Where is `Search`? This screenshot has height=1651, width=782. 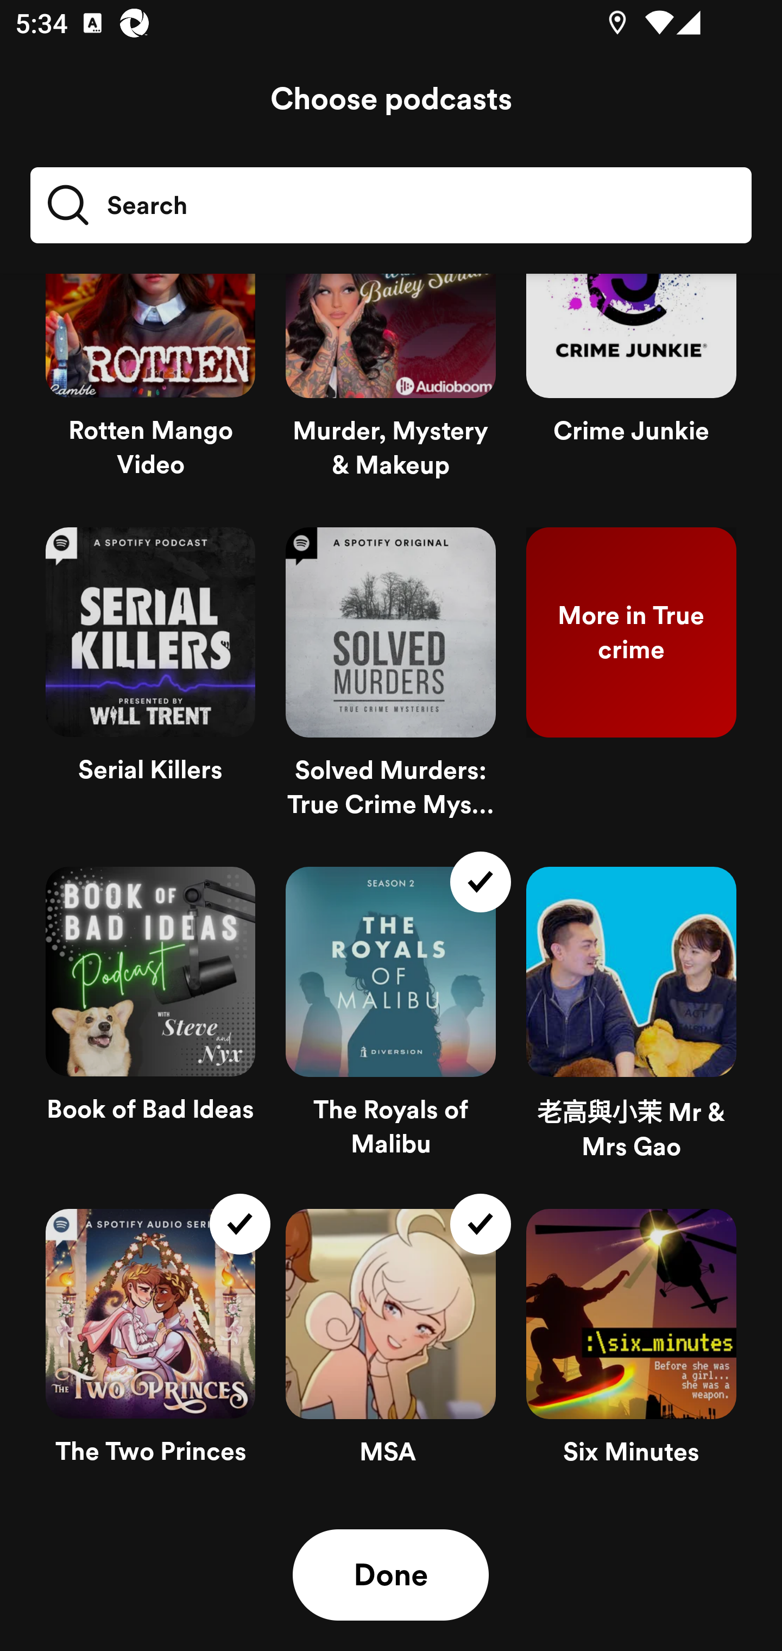 Search is located at coordinates (116, 205).